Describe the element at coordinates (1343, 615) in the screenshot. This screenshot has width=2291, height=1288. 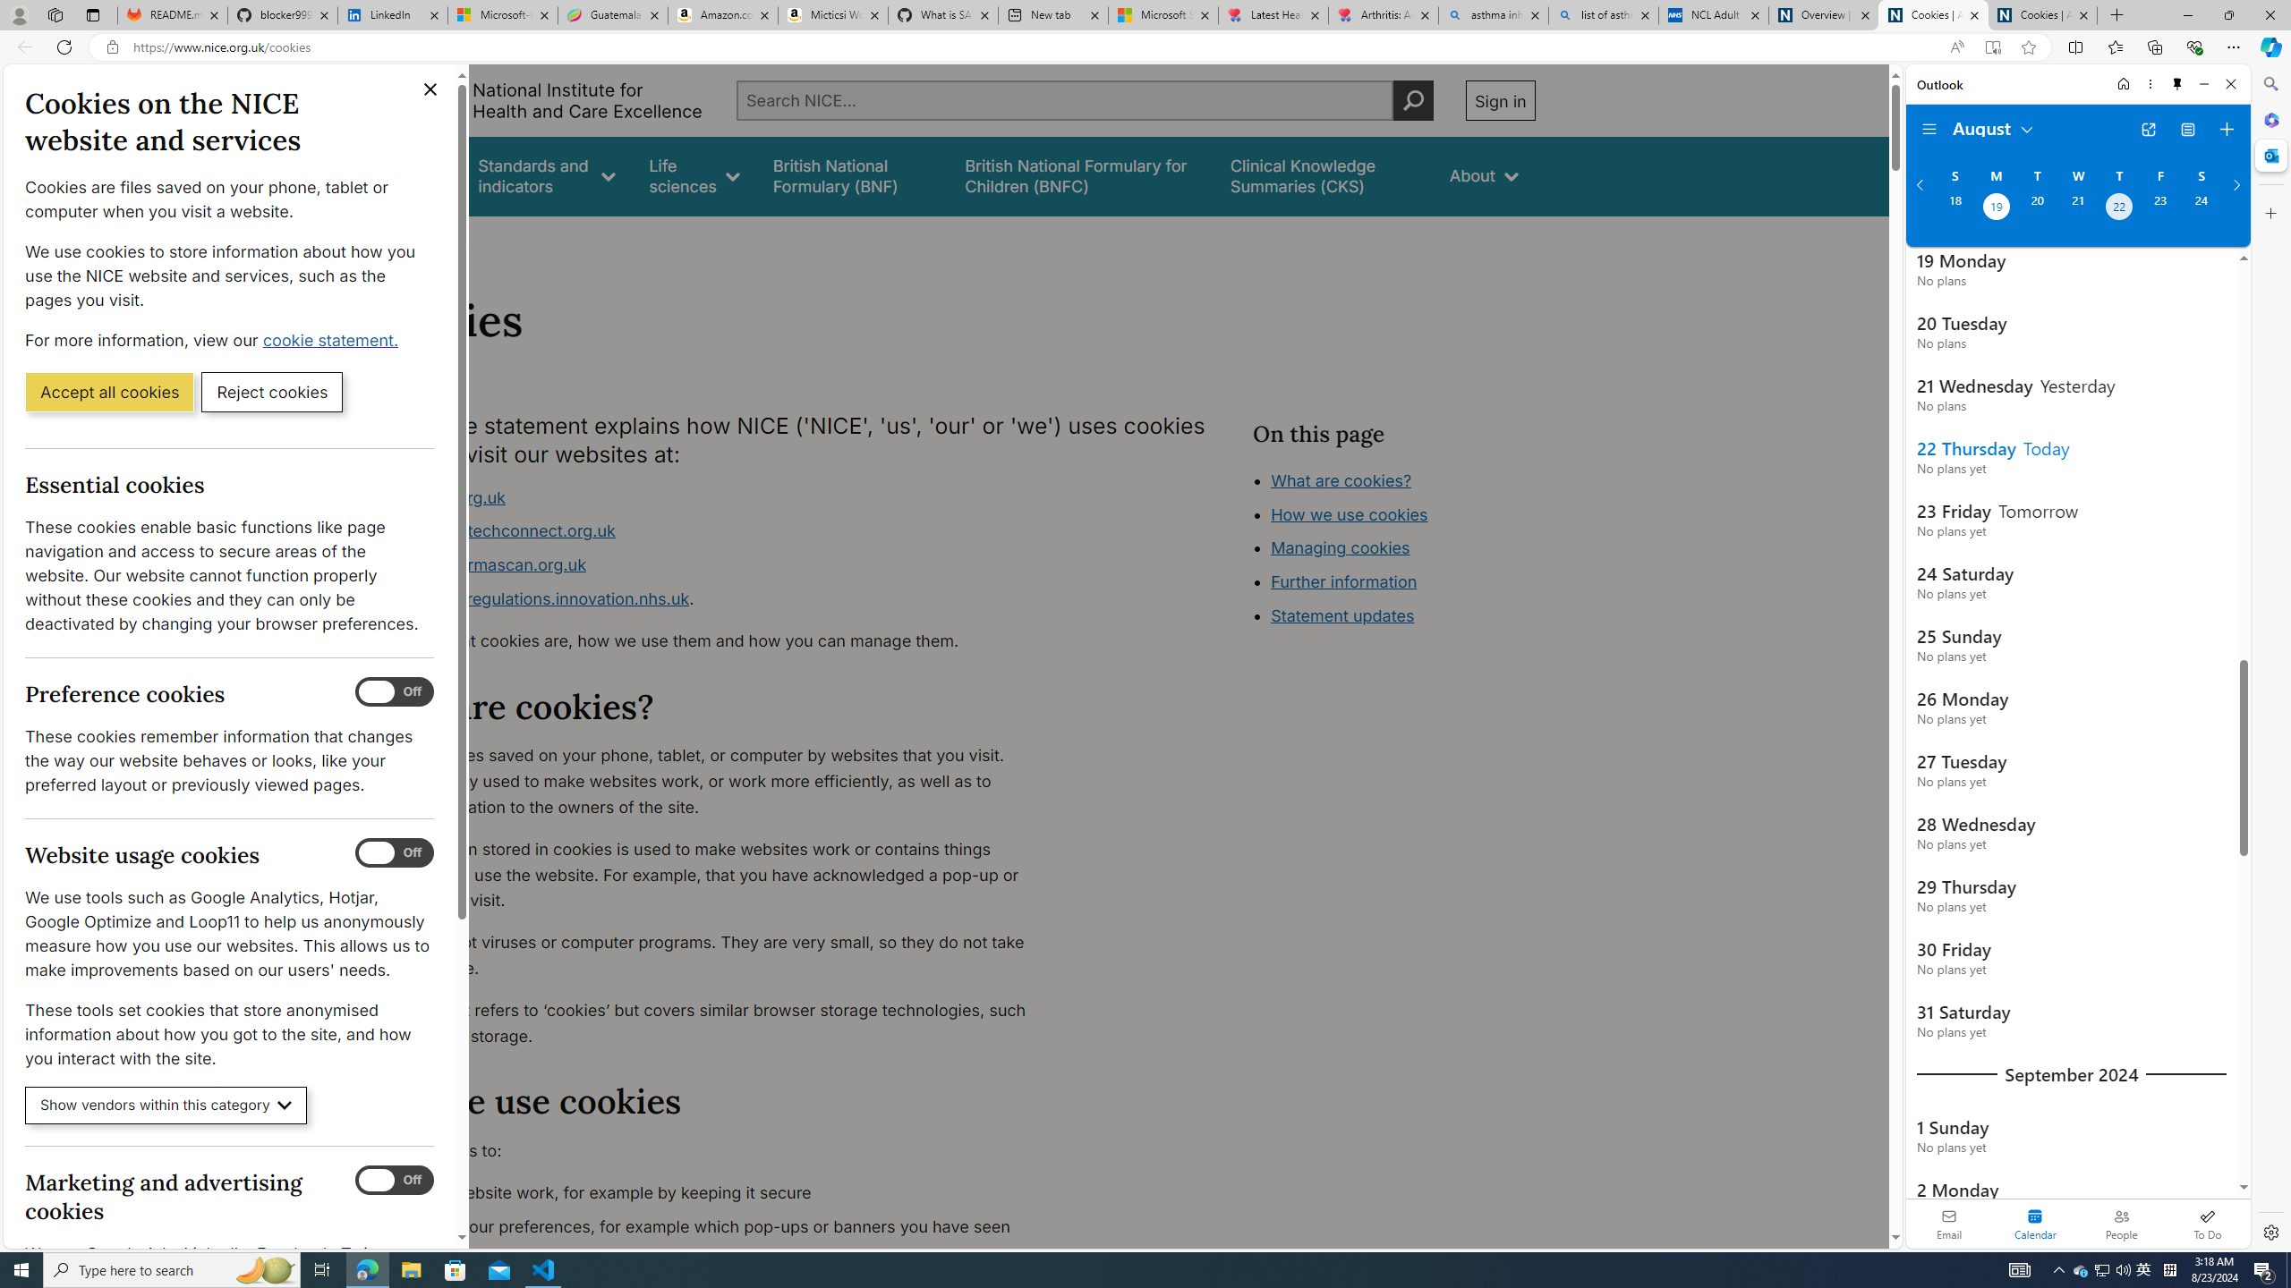
I see `Statement updates` at that location.